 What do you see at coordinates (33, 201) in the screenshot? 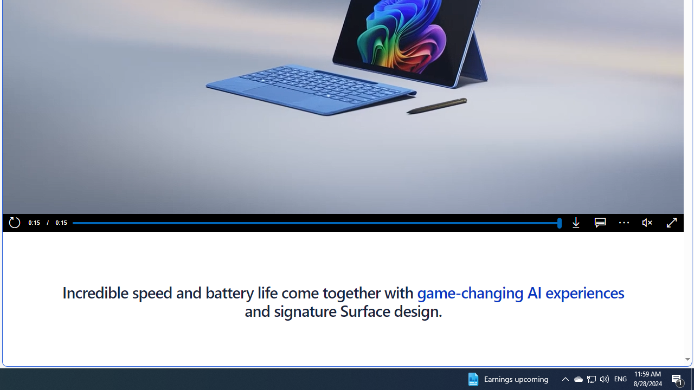
I see `Pause` at bounding box center [33, 201].